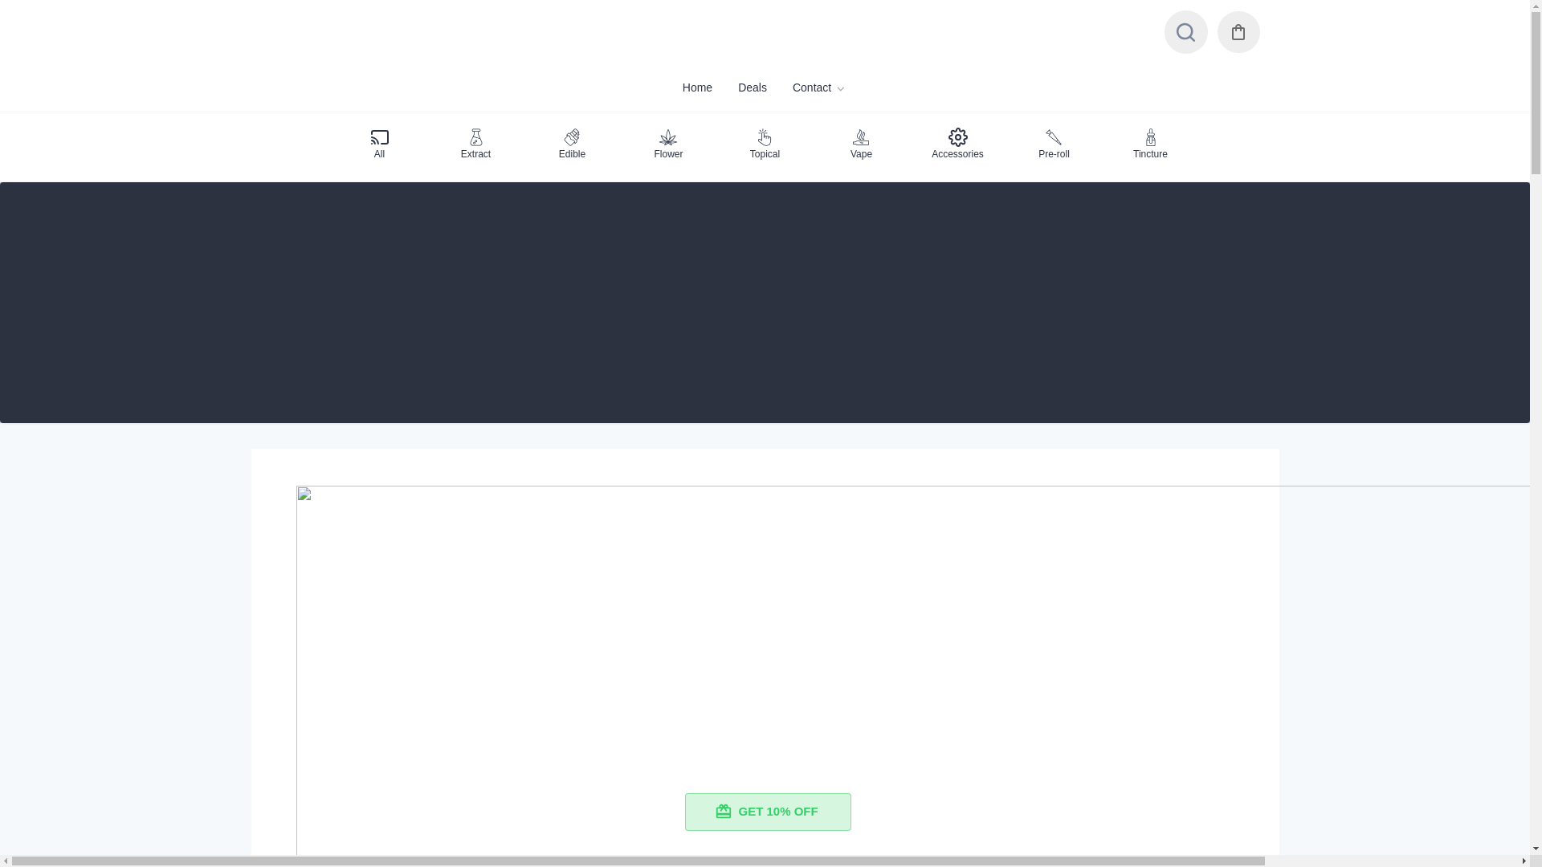  Describe the element at coordinates (379, 144) in the screenshot. I see `All` at that location.